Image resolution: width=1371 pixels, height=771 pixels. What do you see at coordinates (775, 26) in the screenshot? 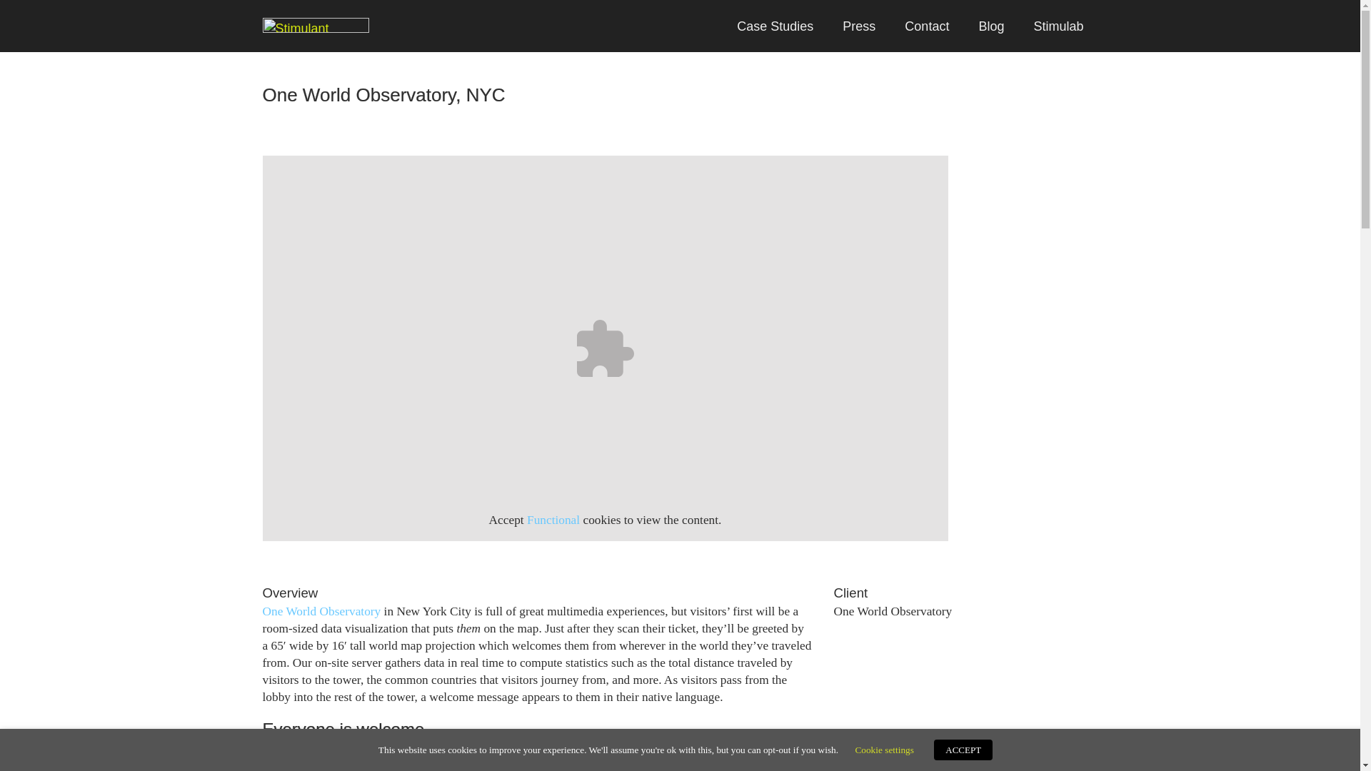
I see `Case Studies` at bounding box center [775, 26].